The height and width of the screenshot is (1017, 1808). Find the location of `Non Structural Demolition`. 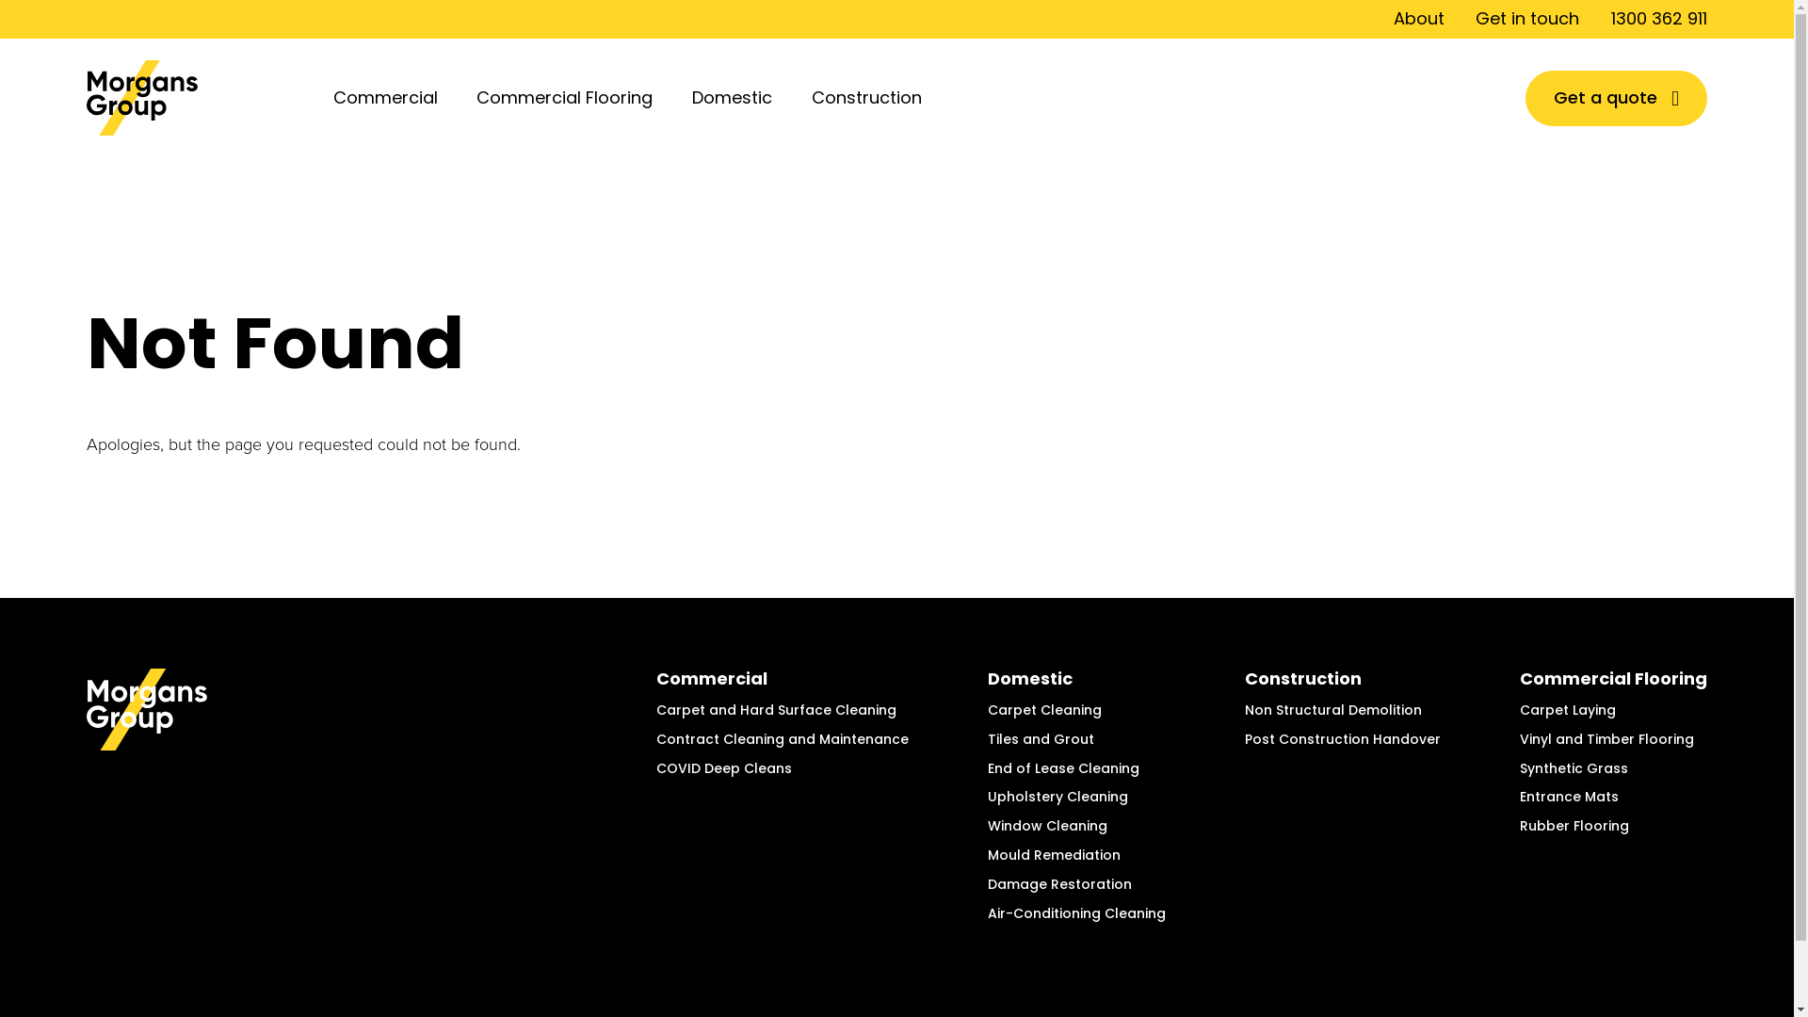

Non Structural Demolition is located at coordinates (1333, 710).